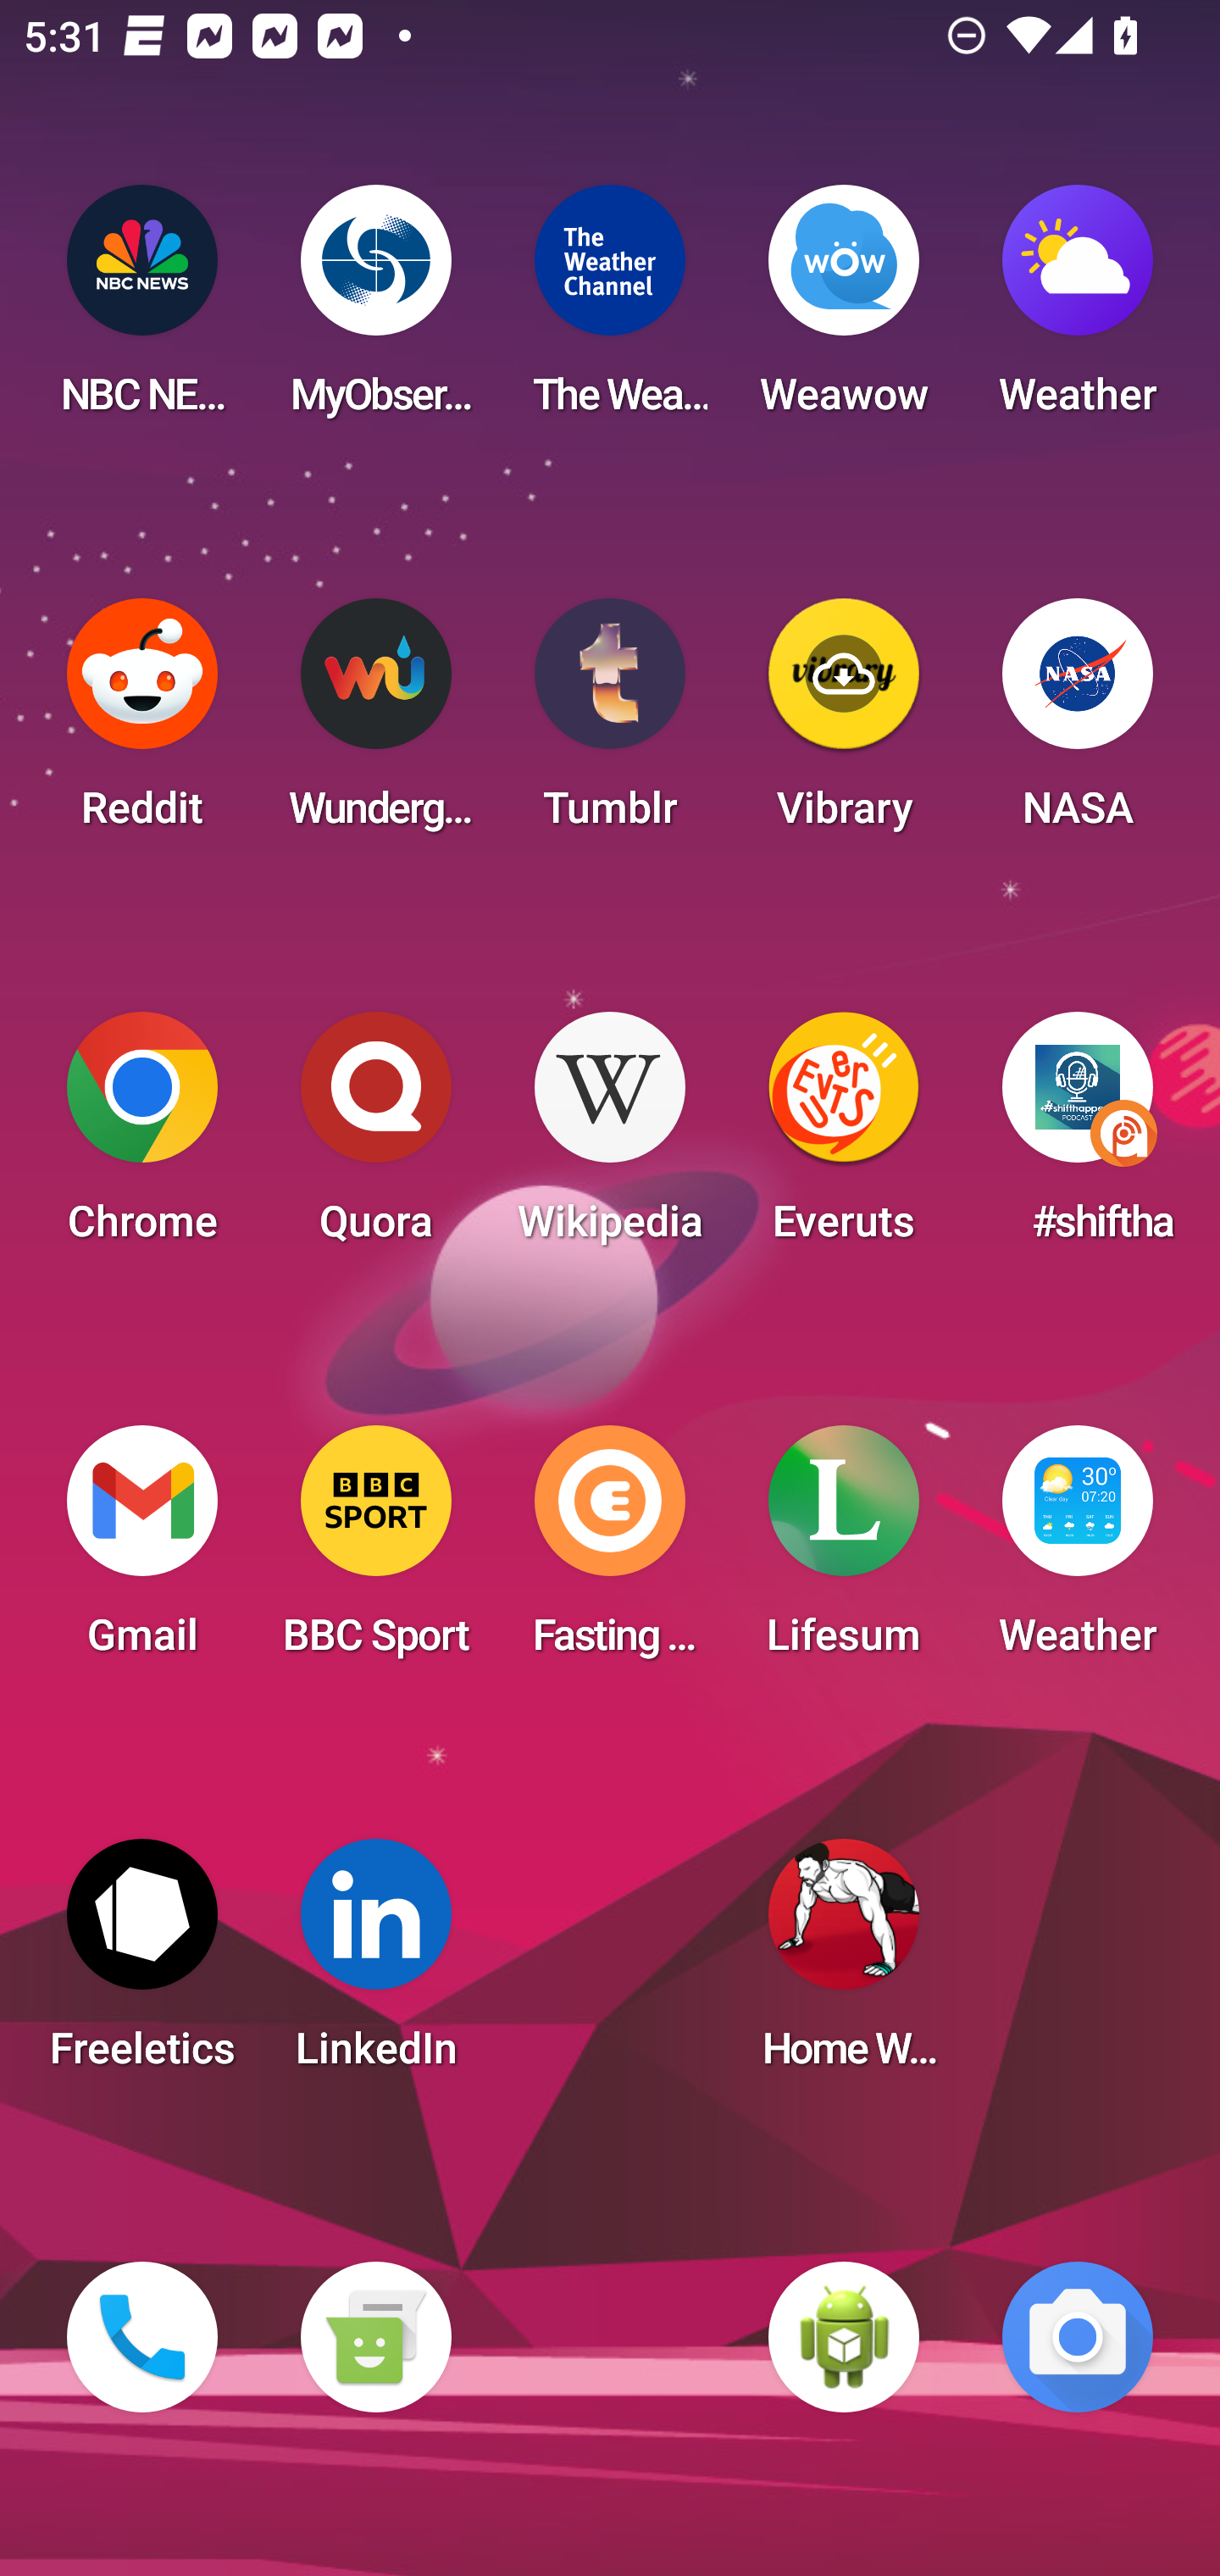 This screenshot has height=2576, width=1220. What do you see at coordinates (375, 1551) in the screenshot?
I see `BBC Sport` at bounding box center [375, 1551].